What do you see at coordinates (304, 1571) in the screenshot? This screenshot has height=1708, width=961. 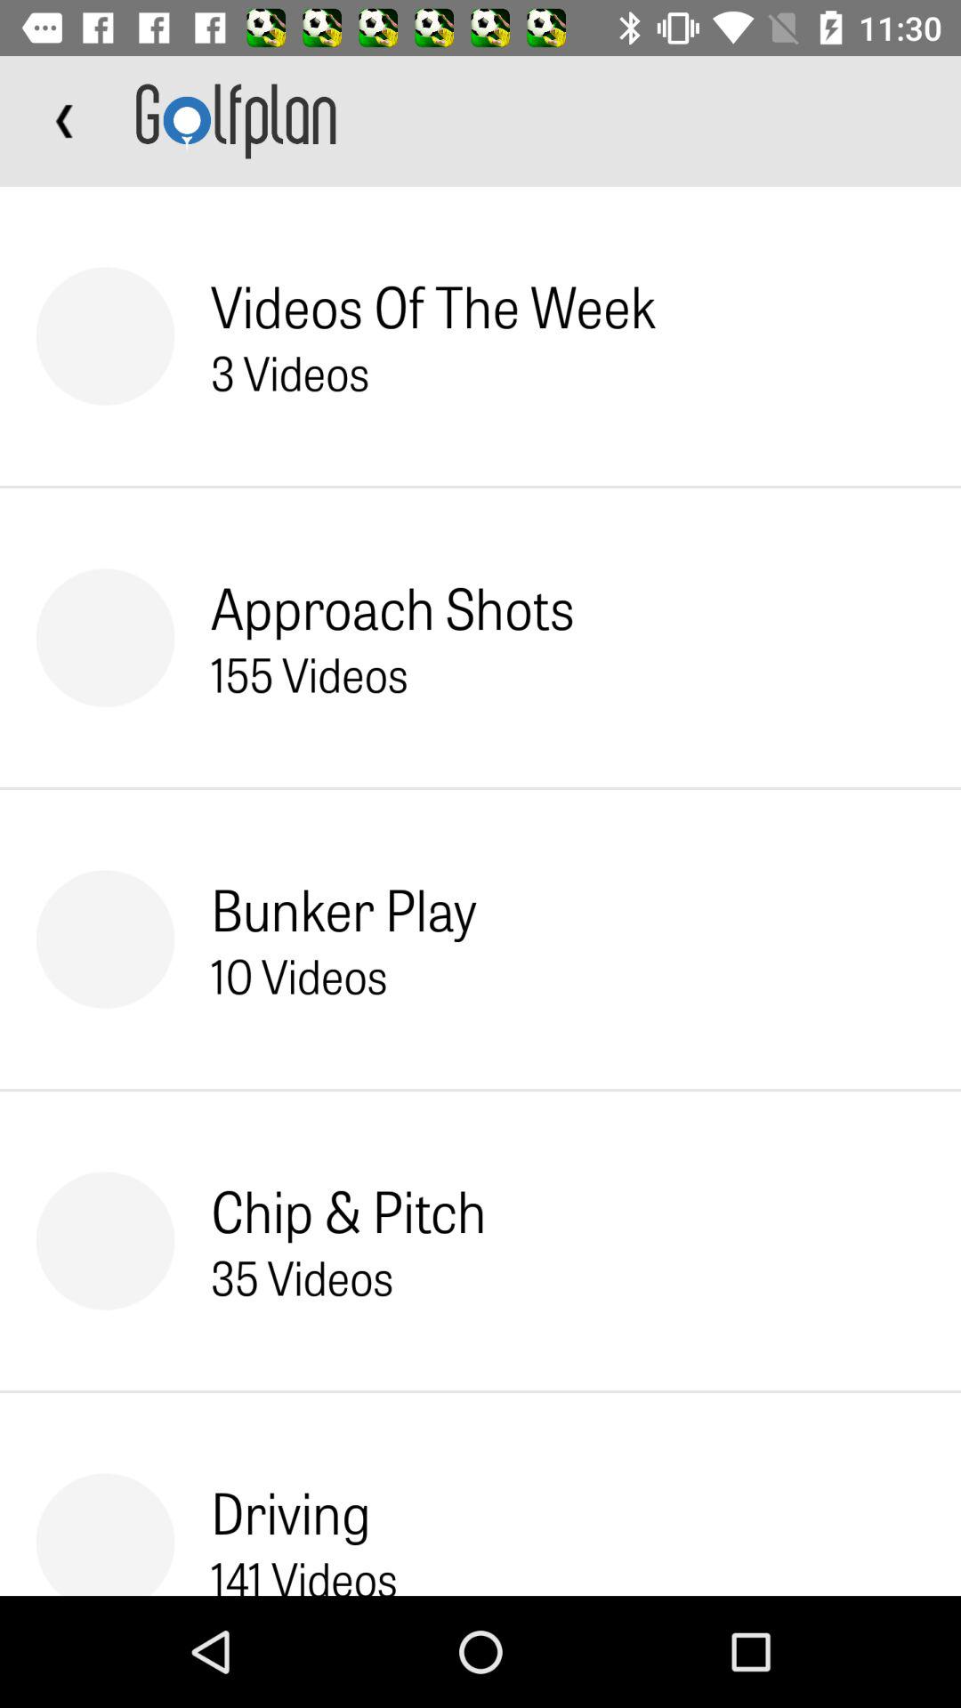 I see `select the 141 videos item` at bounding box center [304, 1571].